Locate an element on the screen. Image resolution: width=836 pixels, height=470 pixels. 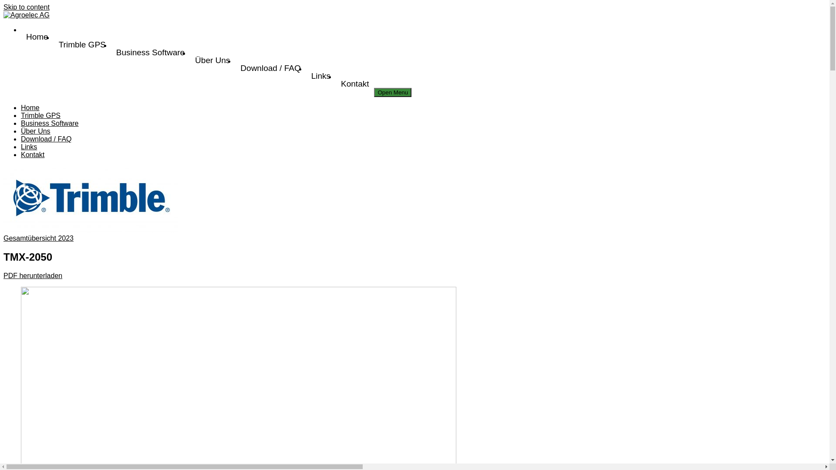
Open Menu is located at coordinates (393, 92).